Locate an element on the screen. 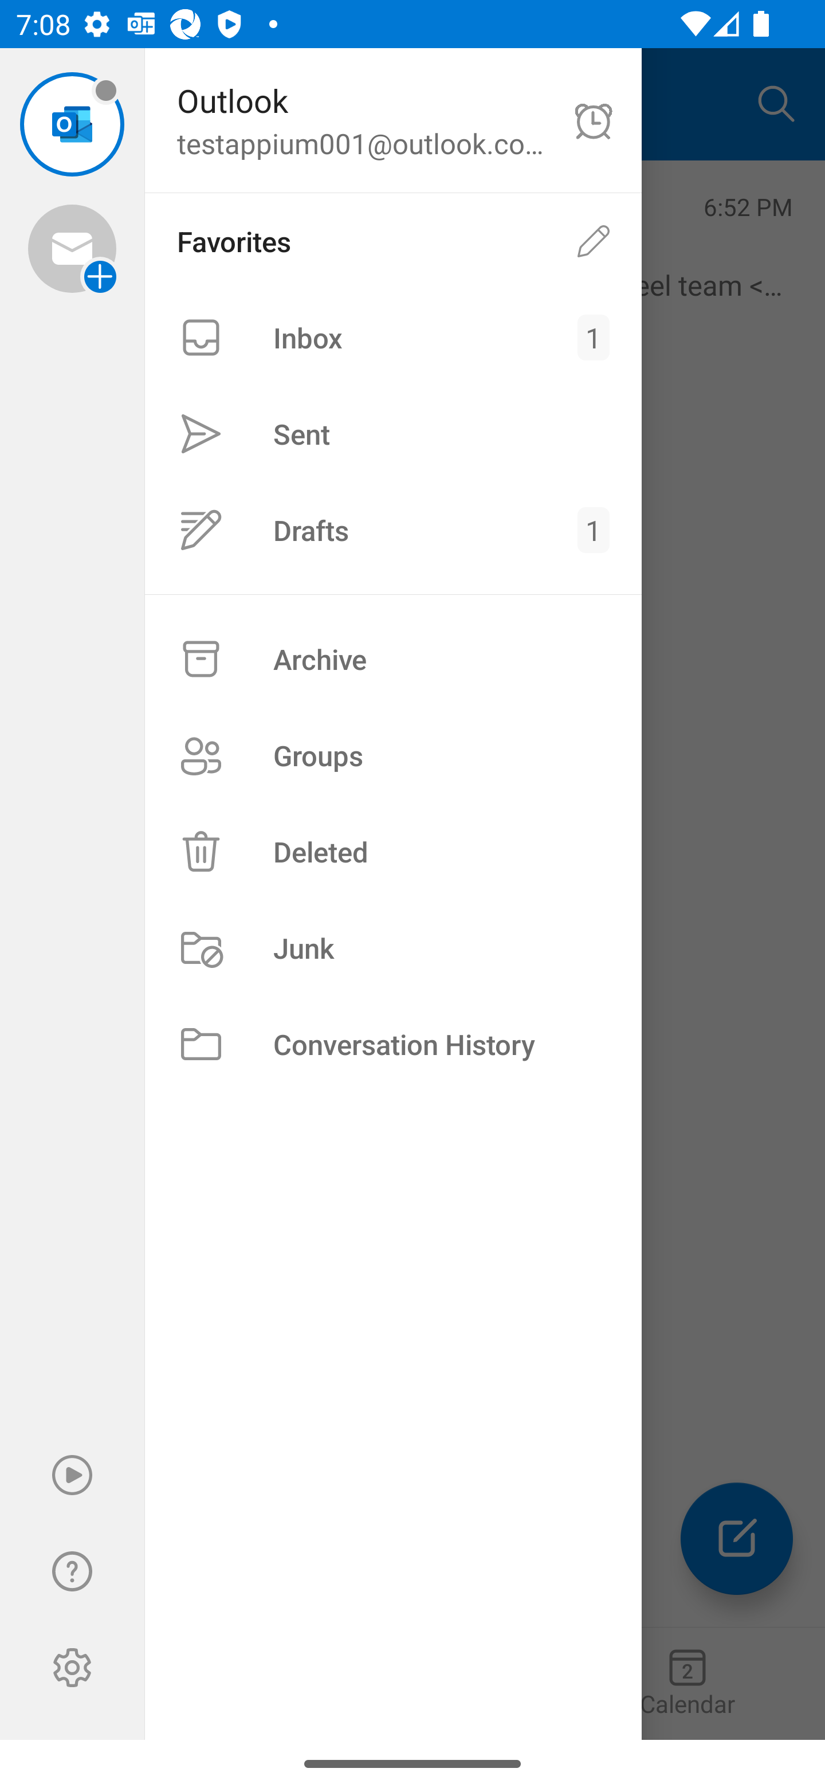 Image resolution: width=825 pixels, height=1788 pixels. testappium001@outlook.com is located at coordinates (72, 124).